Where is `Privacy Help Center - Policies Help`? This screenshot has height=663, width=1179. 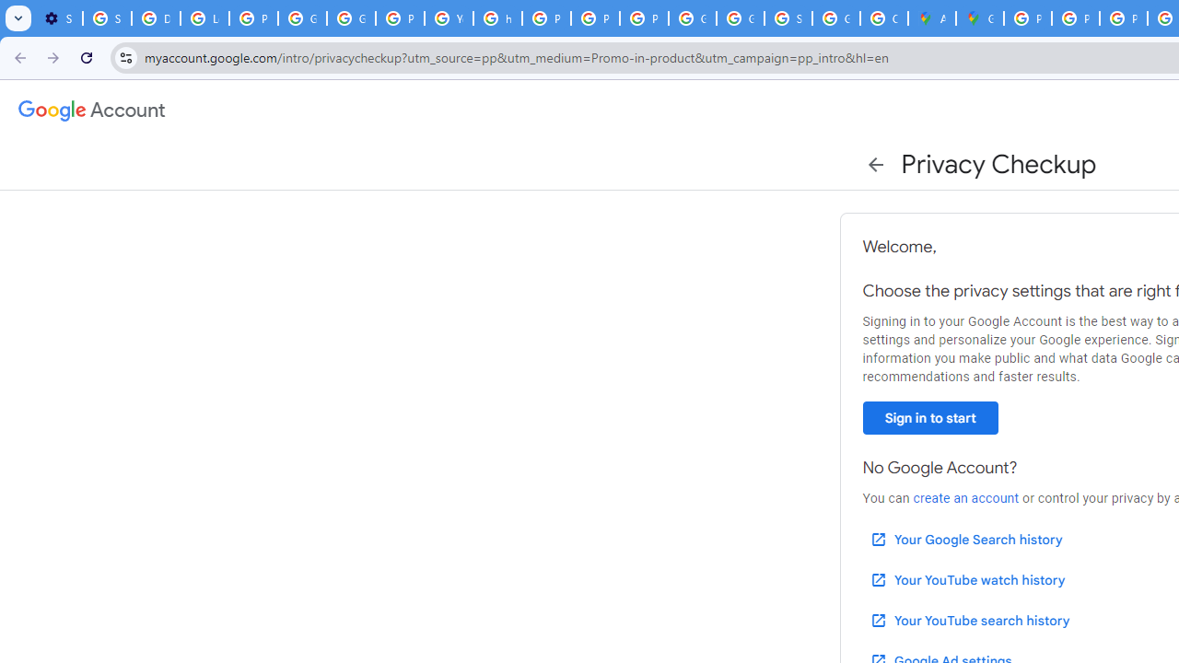
Privacy Help Center - Policies Help is located at coordinates (1124, 18).